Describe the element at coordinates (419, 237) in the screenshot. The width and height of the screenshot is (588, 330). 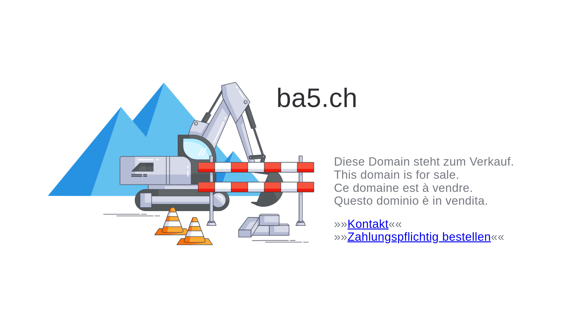
I see `Zahlungspflichtig bestellen` at that location.